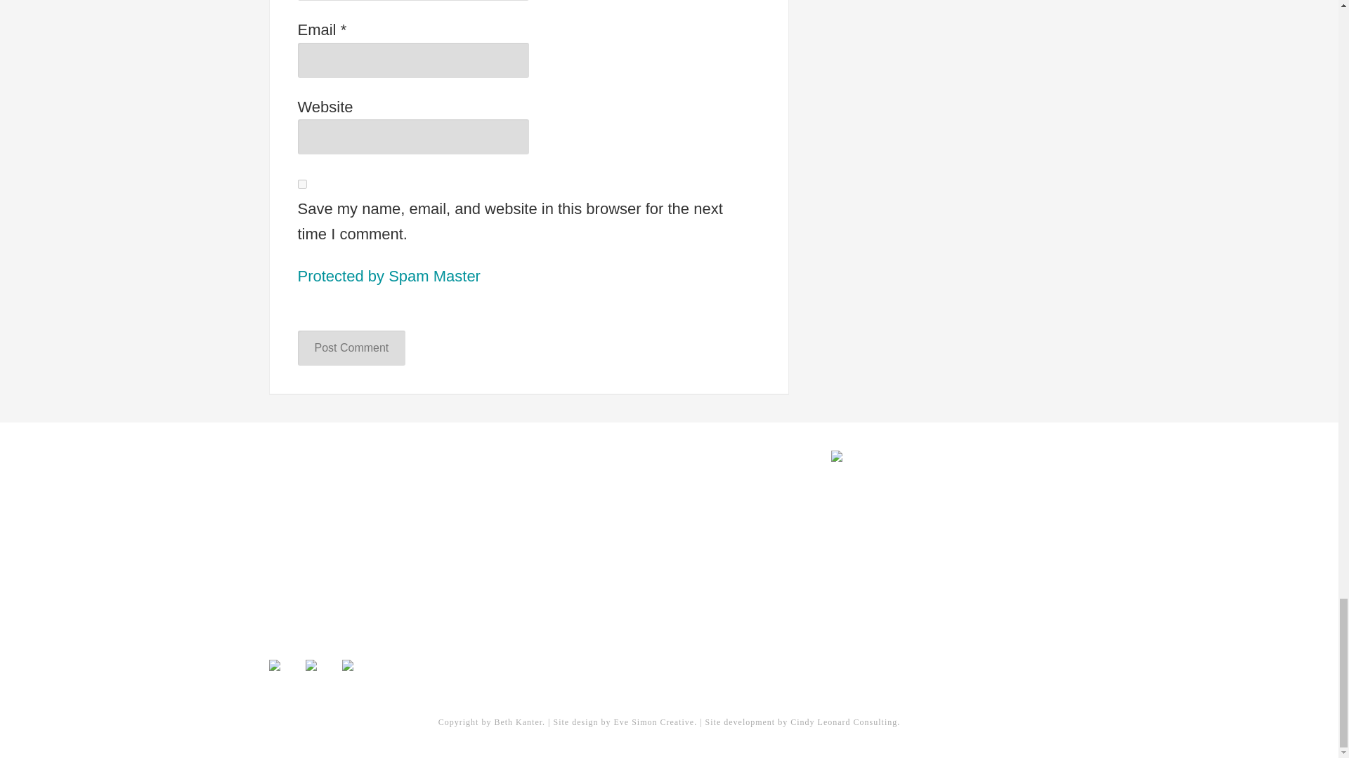  Describe the element at coordinates (291, 507) in the screenshot. I see `About Me` at that location.